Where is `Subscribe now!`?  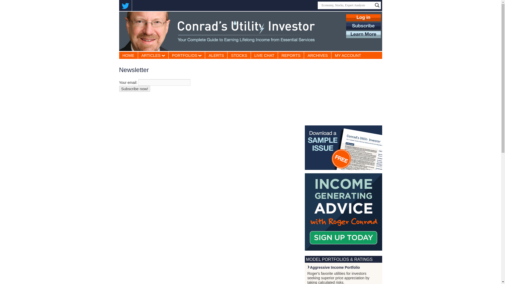
Subscribe now! is located at coordinates (134, 89).